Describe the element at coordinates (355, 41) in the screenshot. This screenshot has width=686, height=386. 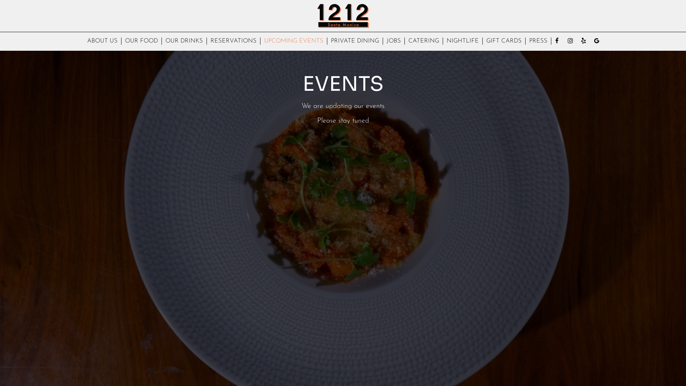
I see `PRIVATE DINING` at that location.